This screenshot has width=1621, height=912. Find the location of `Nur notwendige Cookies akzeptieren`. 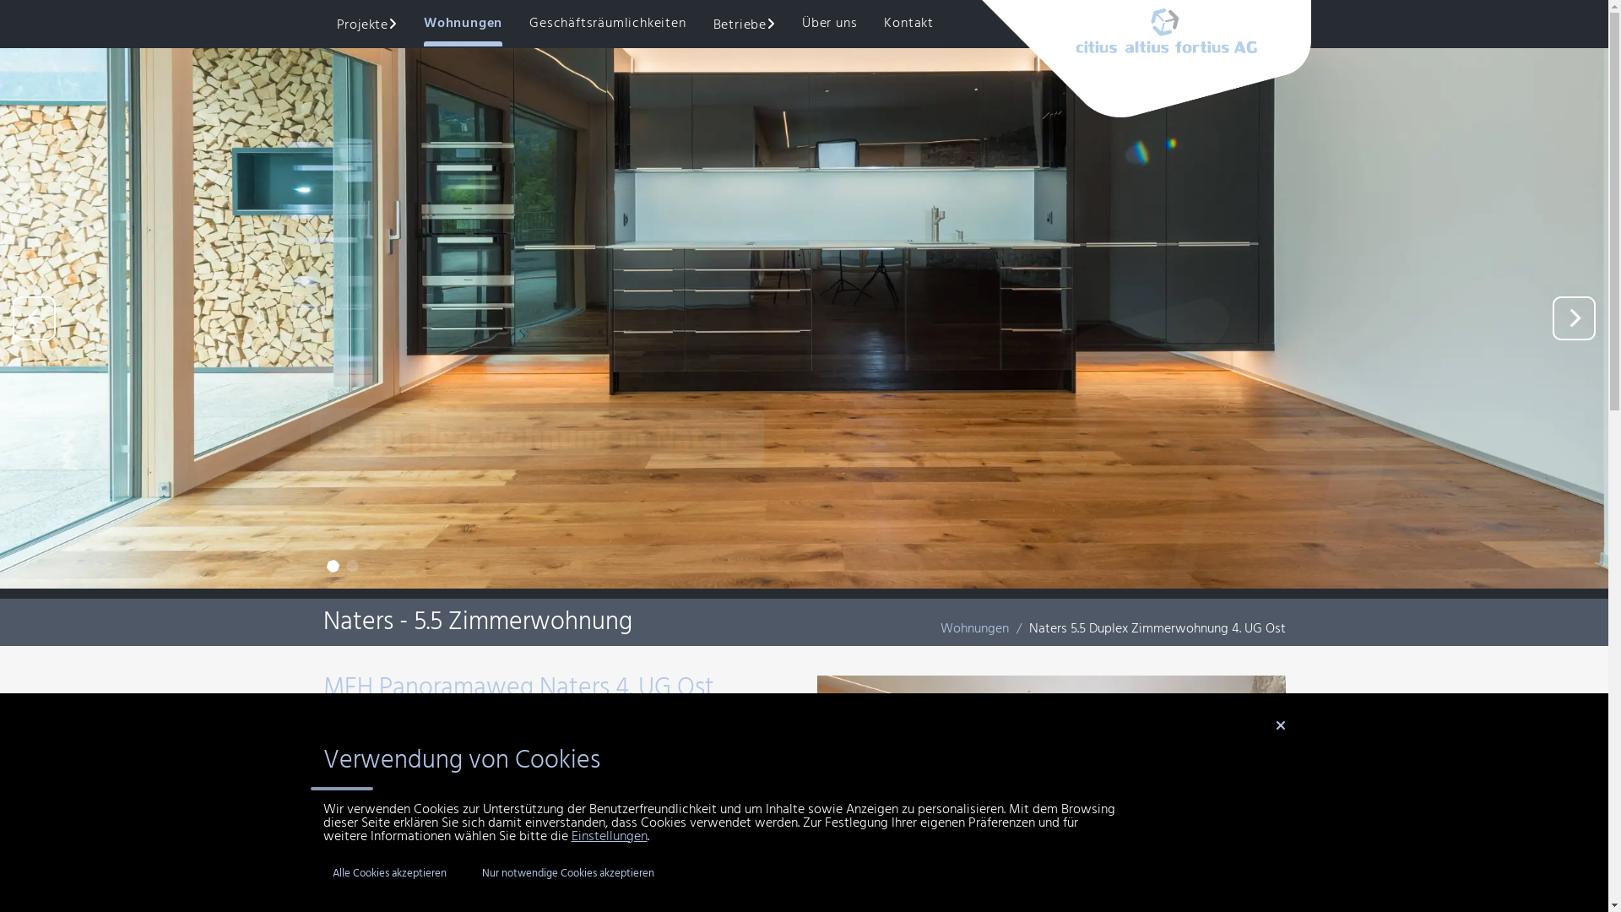

Nur notwendige Cookies akzeptieren is located at coordinates (568, 873).